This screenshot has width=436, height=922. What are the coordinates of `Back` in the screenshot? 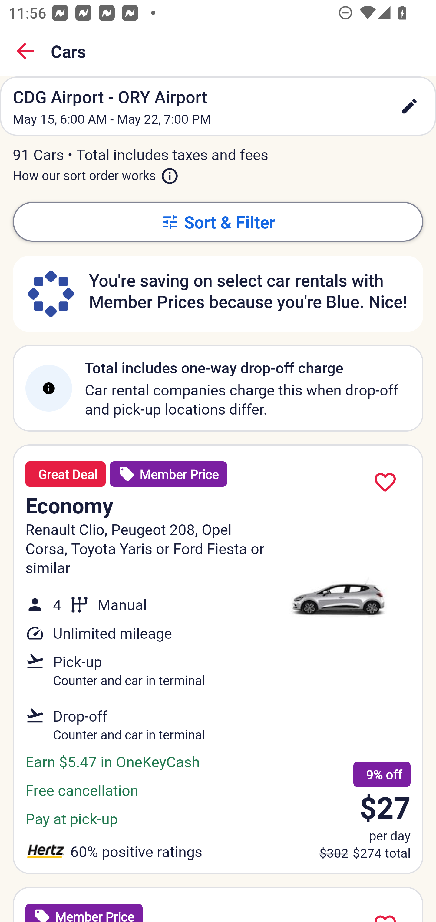 It's located at (25, 51).